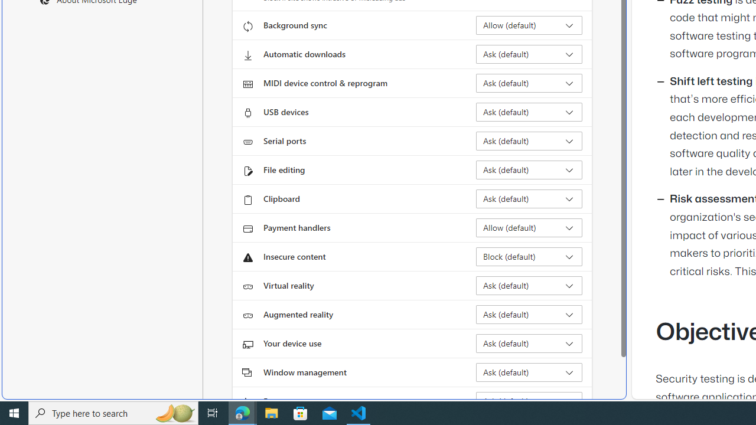  What do you see at coordinates (529, 54) in the screenshot?
I see `Automatic downloads Ask (default)` at bounding box center [529, 54].